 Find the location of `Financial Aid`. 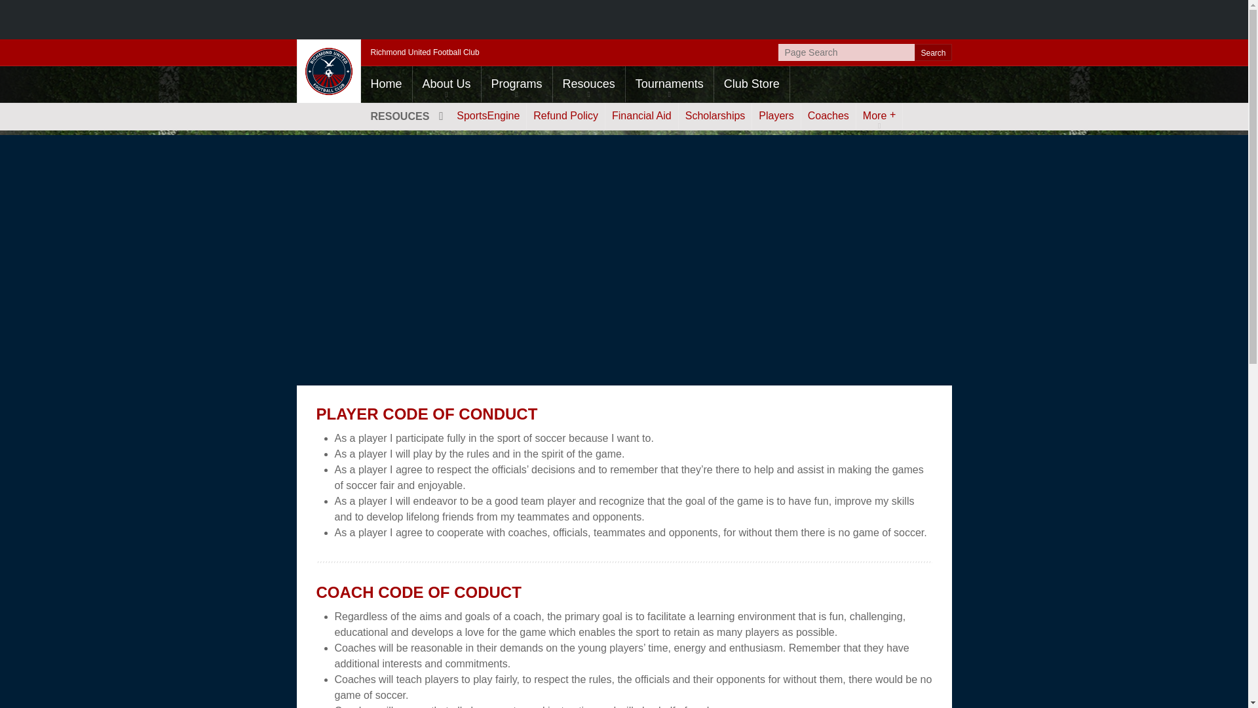

Financial Aid is located at coordinates (641, 115).